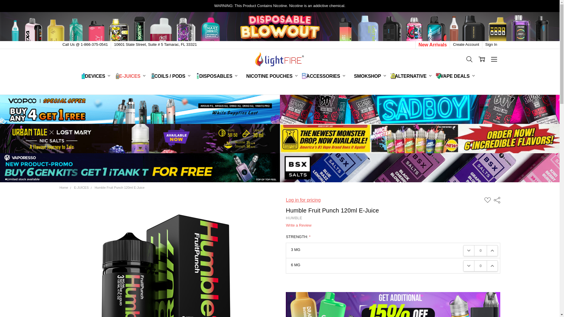 The width and height of the screenshot is (564, 317). Describe the element at coordinates (287, 76) in the screenshot. I see `Show All` at that location.